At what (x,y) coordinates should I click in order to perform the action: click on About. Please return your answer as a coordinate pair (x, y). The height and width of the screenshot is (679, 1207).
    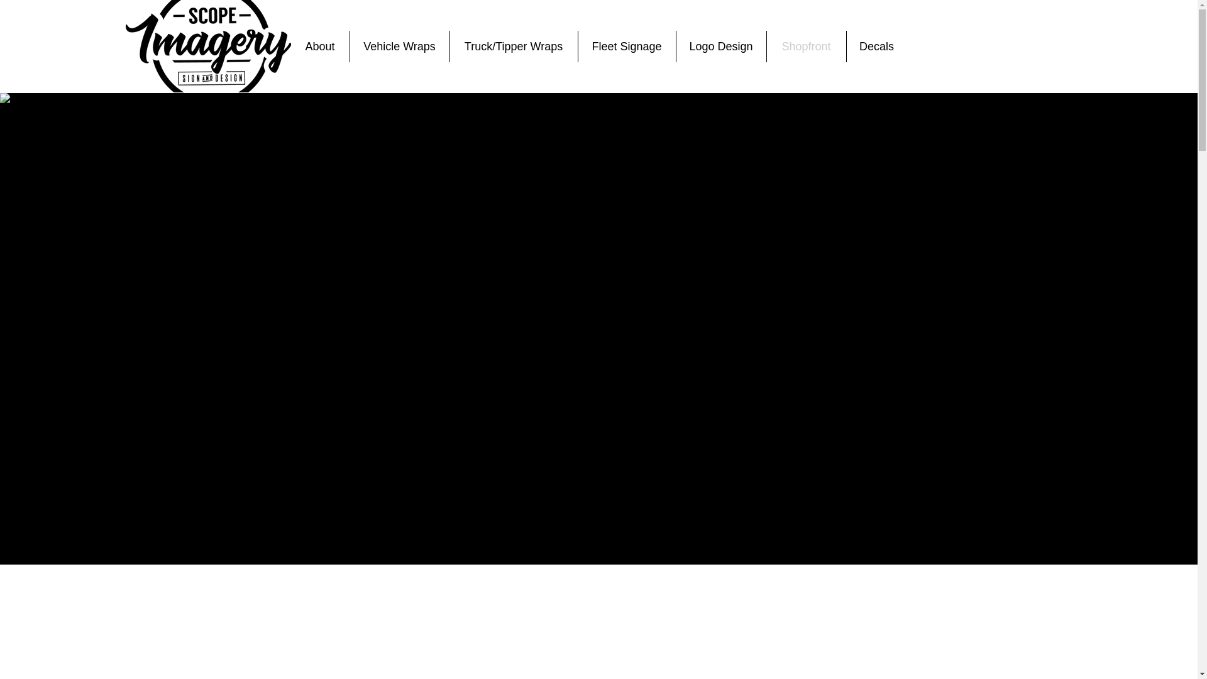
    Looking at the image, I should click on (319, 47).